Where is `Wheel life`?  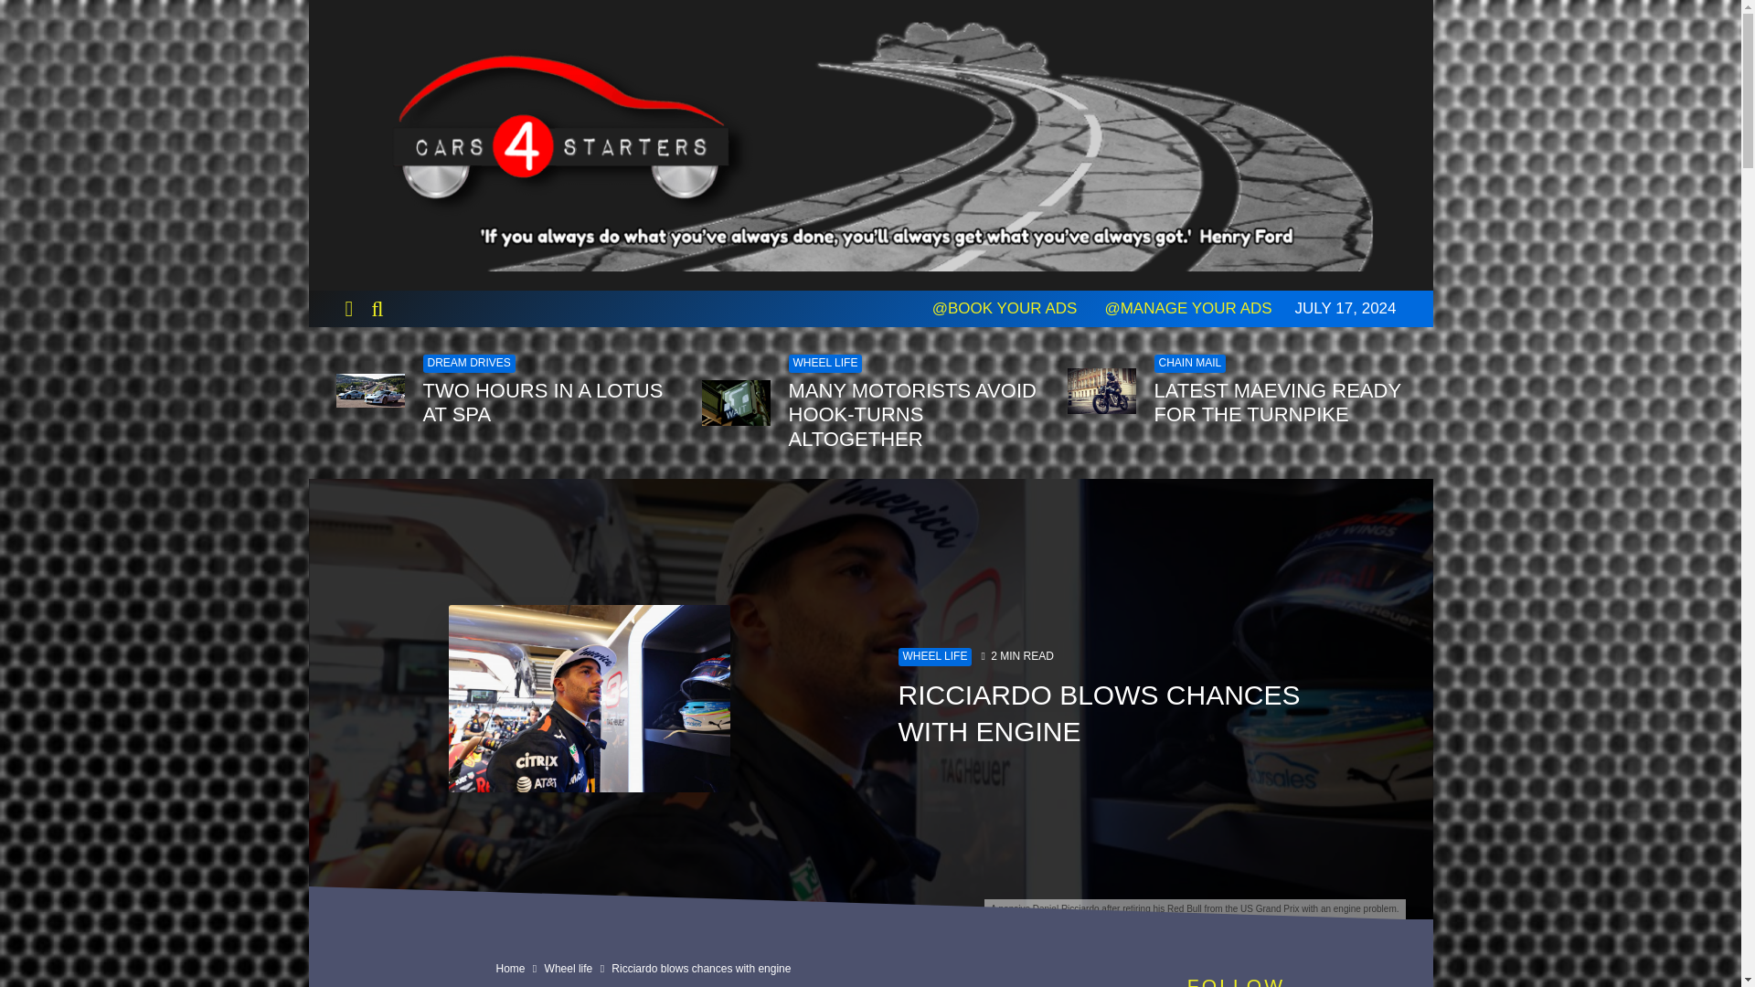 Wheel life is located at coordinates (569, 969).